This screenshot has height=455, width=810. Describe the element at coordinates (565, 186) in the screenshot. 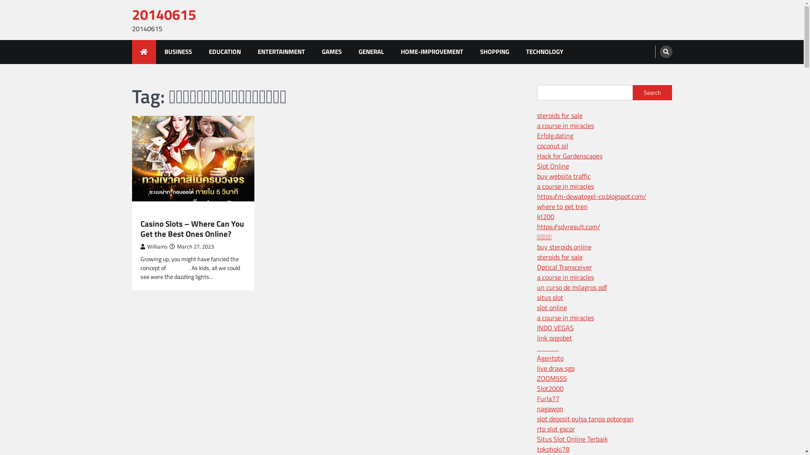

I see `a course in miracles` at that location.